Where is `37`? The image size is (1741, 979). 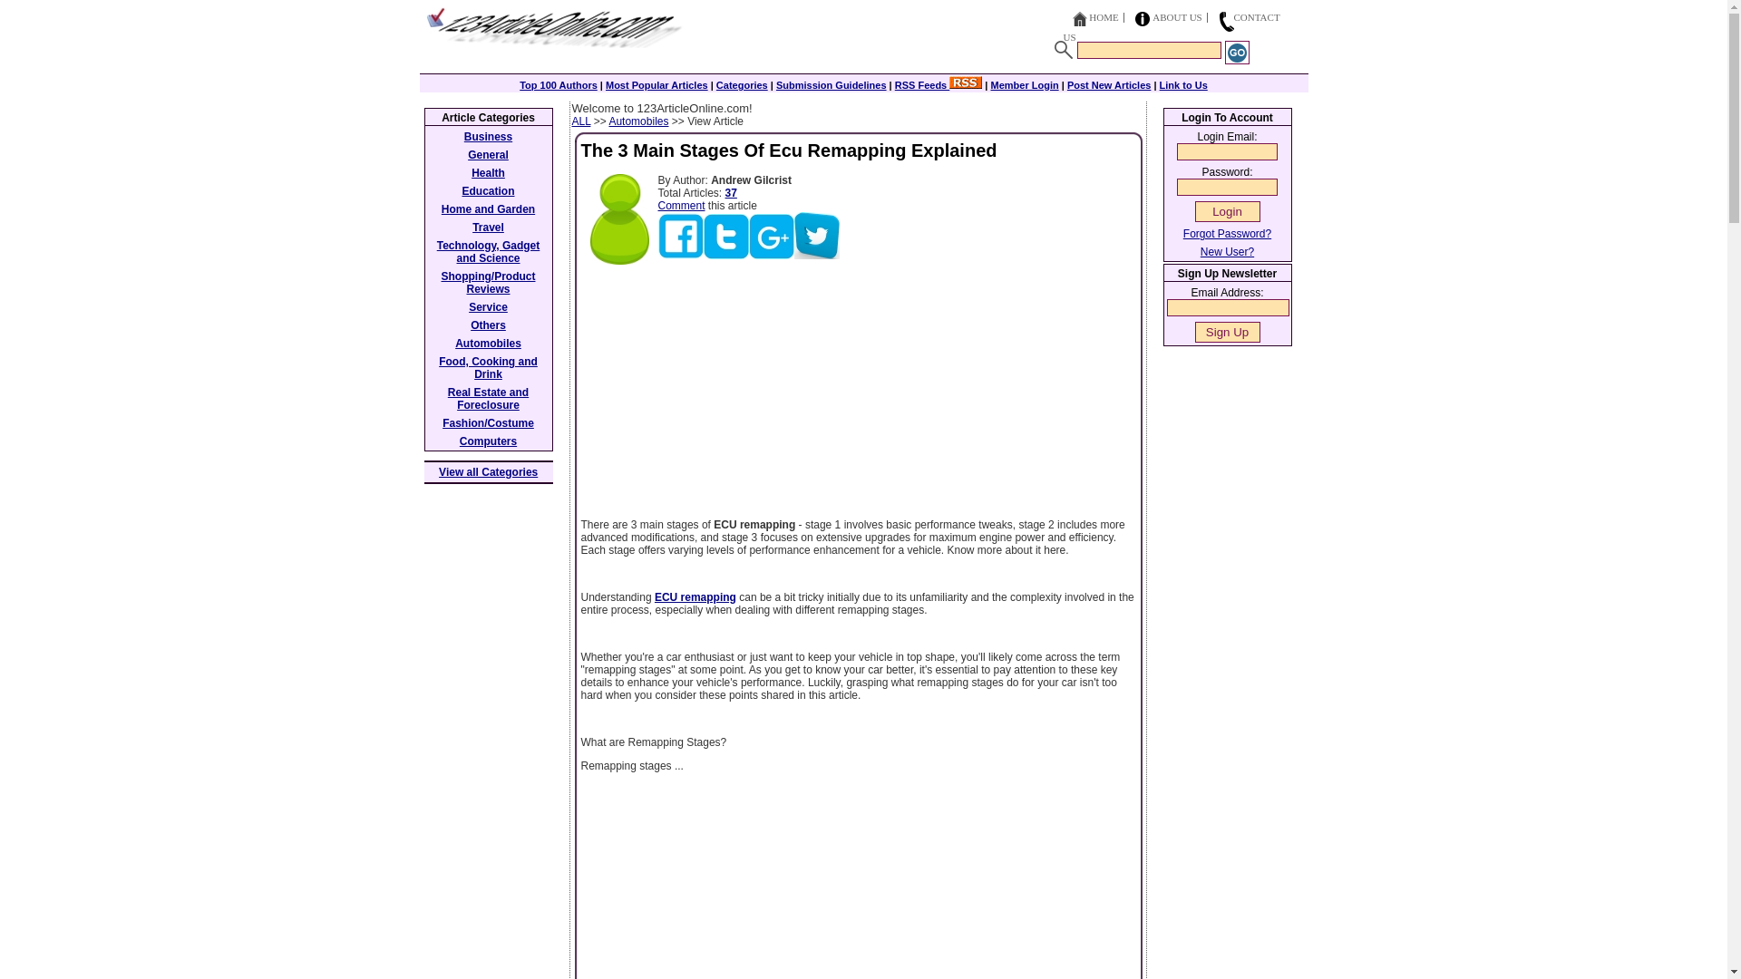
37 is located at coordinates (731, 193).